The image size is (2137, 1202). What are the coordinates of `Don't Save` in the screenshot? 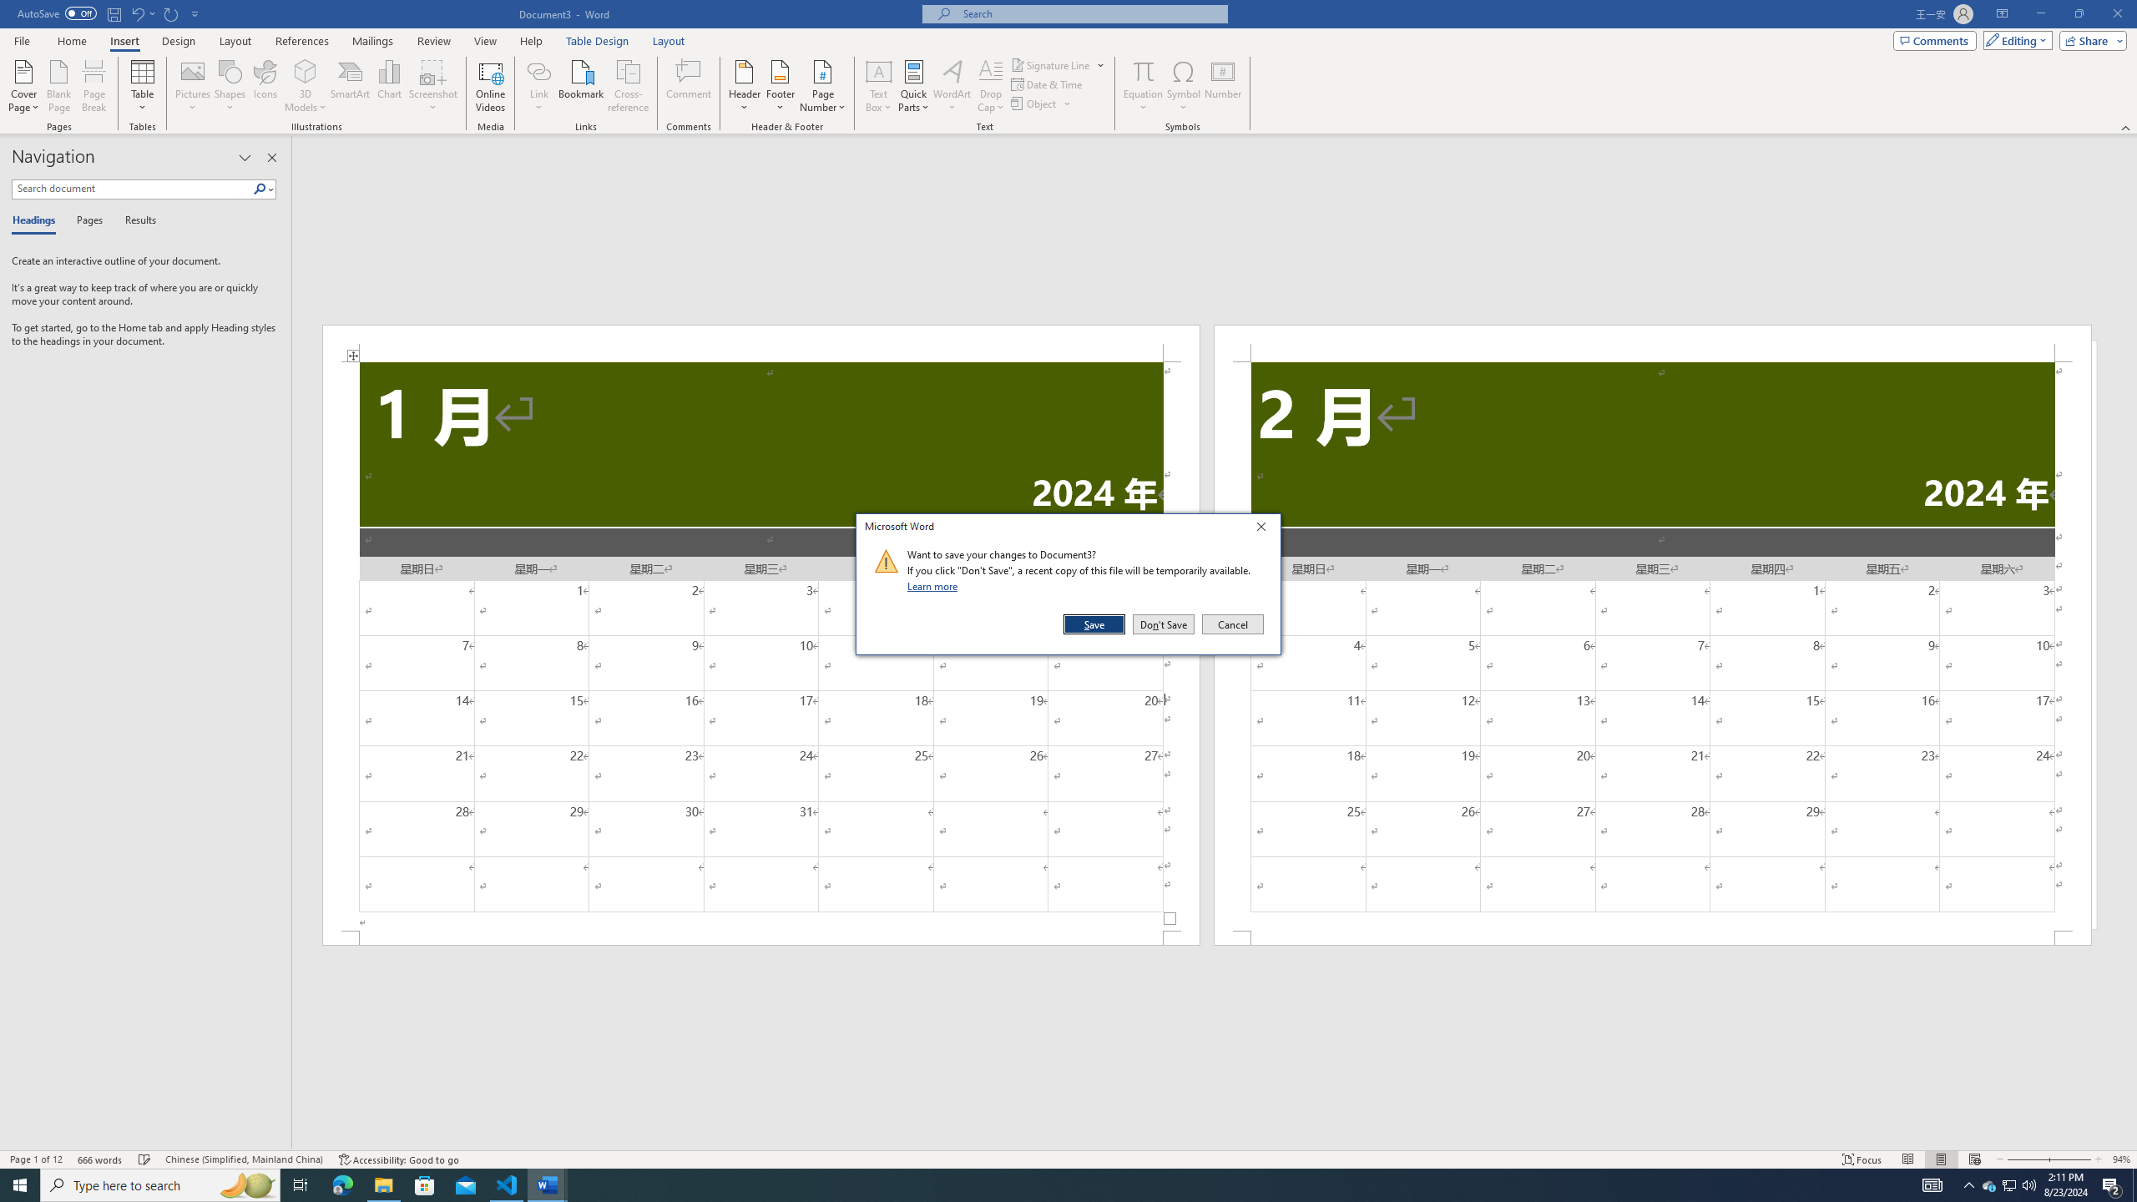 It's located at (1164, 624).